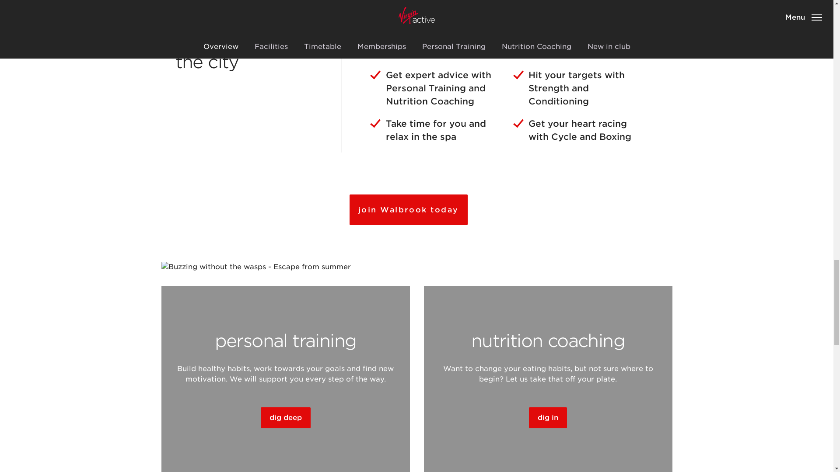 This screenshot has height=472, width=840. Describe the element at coordinates (285, 418) in the screenshot. I see `dig deep` at that location.